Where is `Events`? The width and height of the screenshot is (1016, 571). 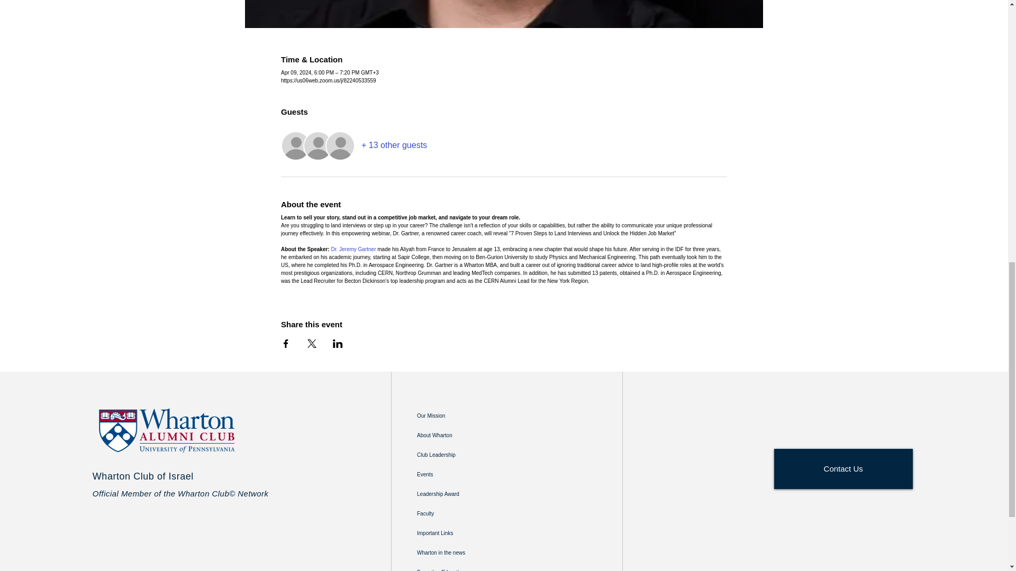
Events is located at coordinates (467, 474).